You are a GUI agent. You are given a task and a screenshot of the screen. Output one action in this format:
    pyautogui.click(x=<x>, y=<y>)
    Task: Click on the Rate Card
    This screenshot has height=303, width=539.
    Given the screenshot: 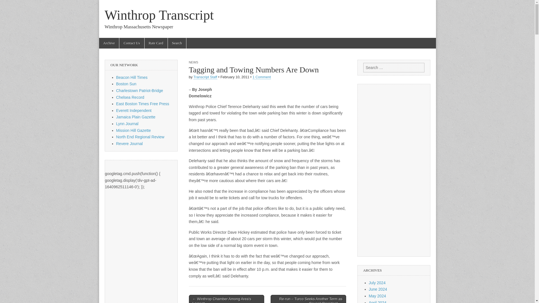 What is the action you would take?
    pyautogui.click(x=156, y=43)
    